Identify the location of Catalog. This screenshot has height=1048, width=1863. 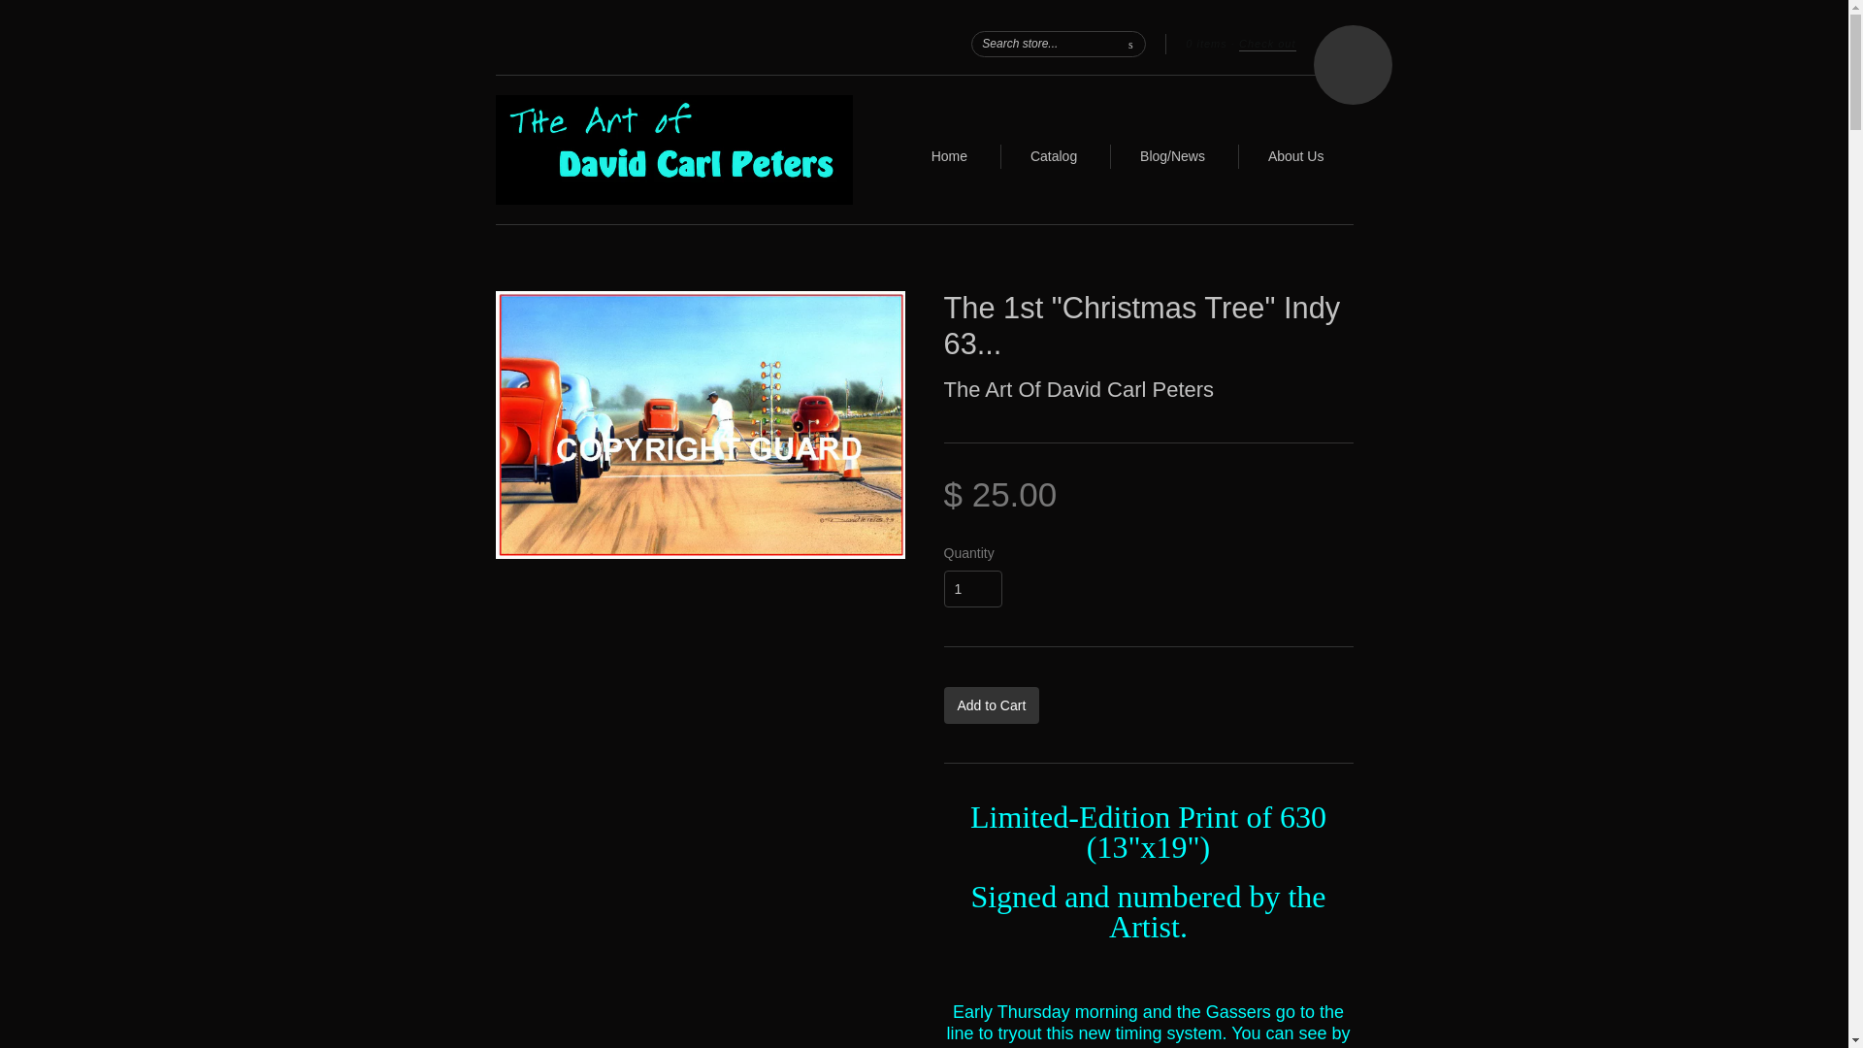
(1053, 156).